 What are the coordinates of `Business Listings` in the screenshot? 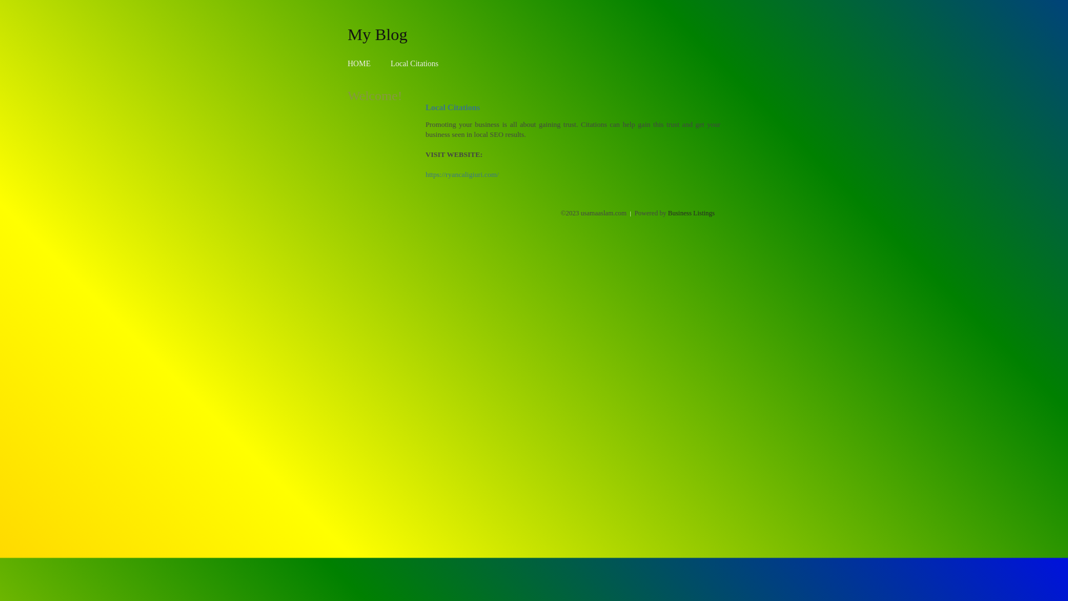 It's located at (691, 213).